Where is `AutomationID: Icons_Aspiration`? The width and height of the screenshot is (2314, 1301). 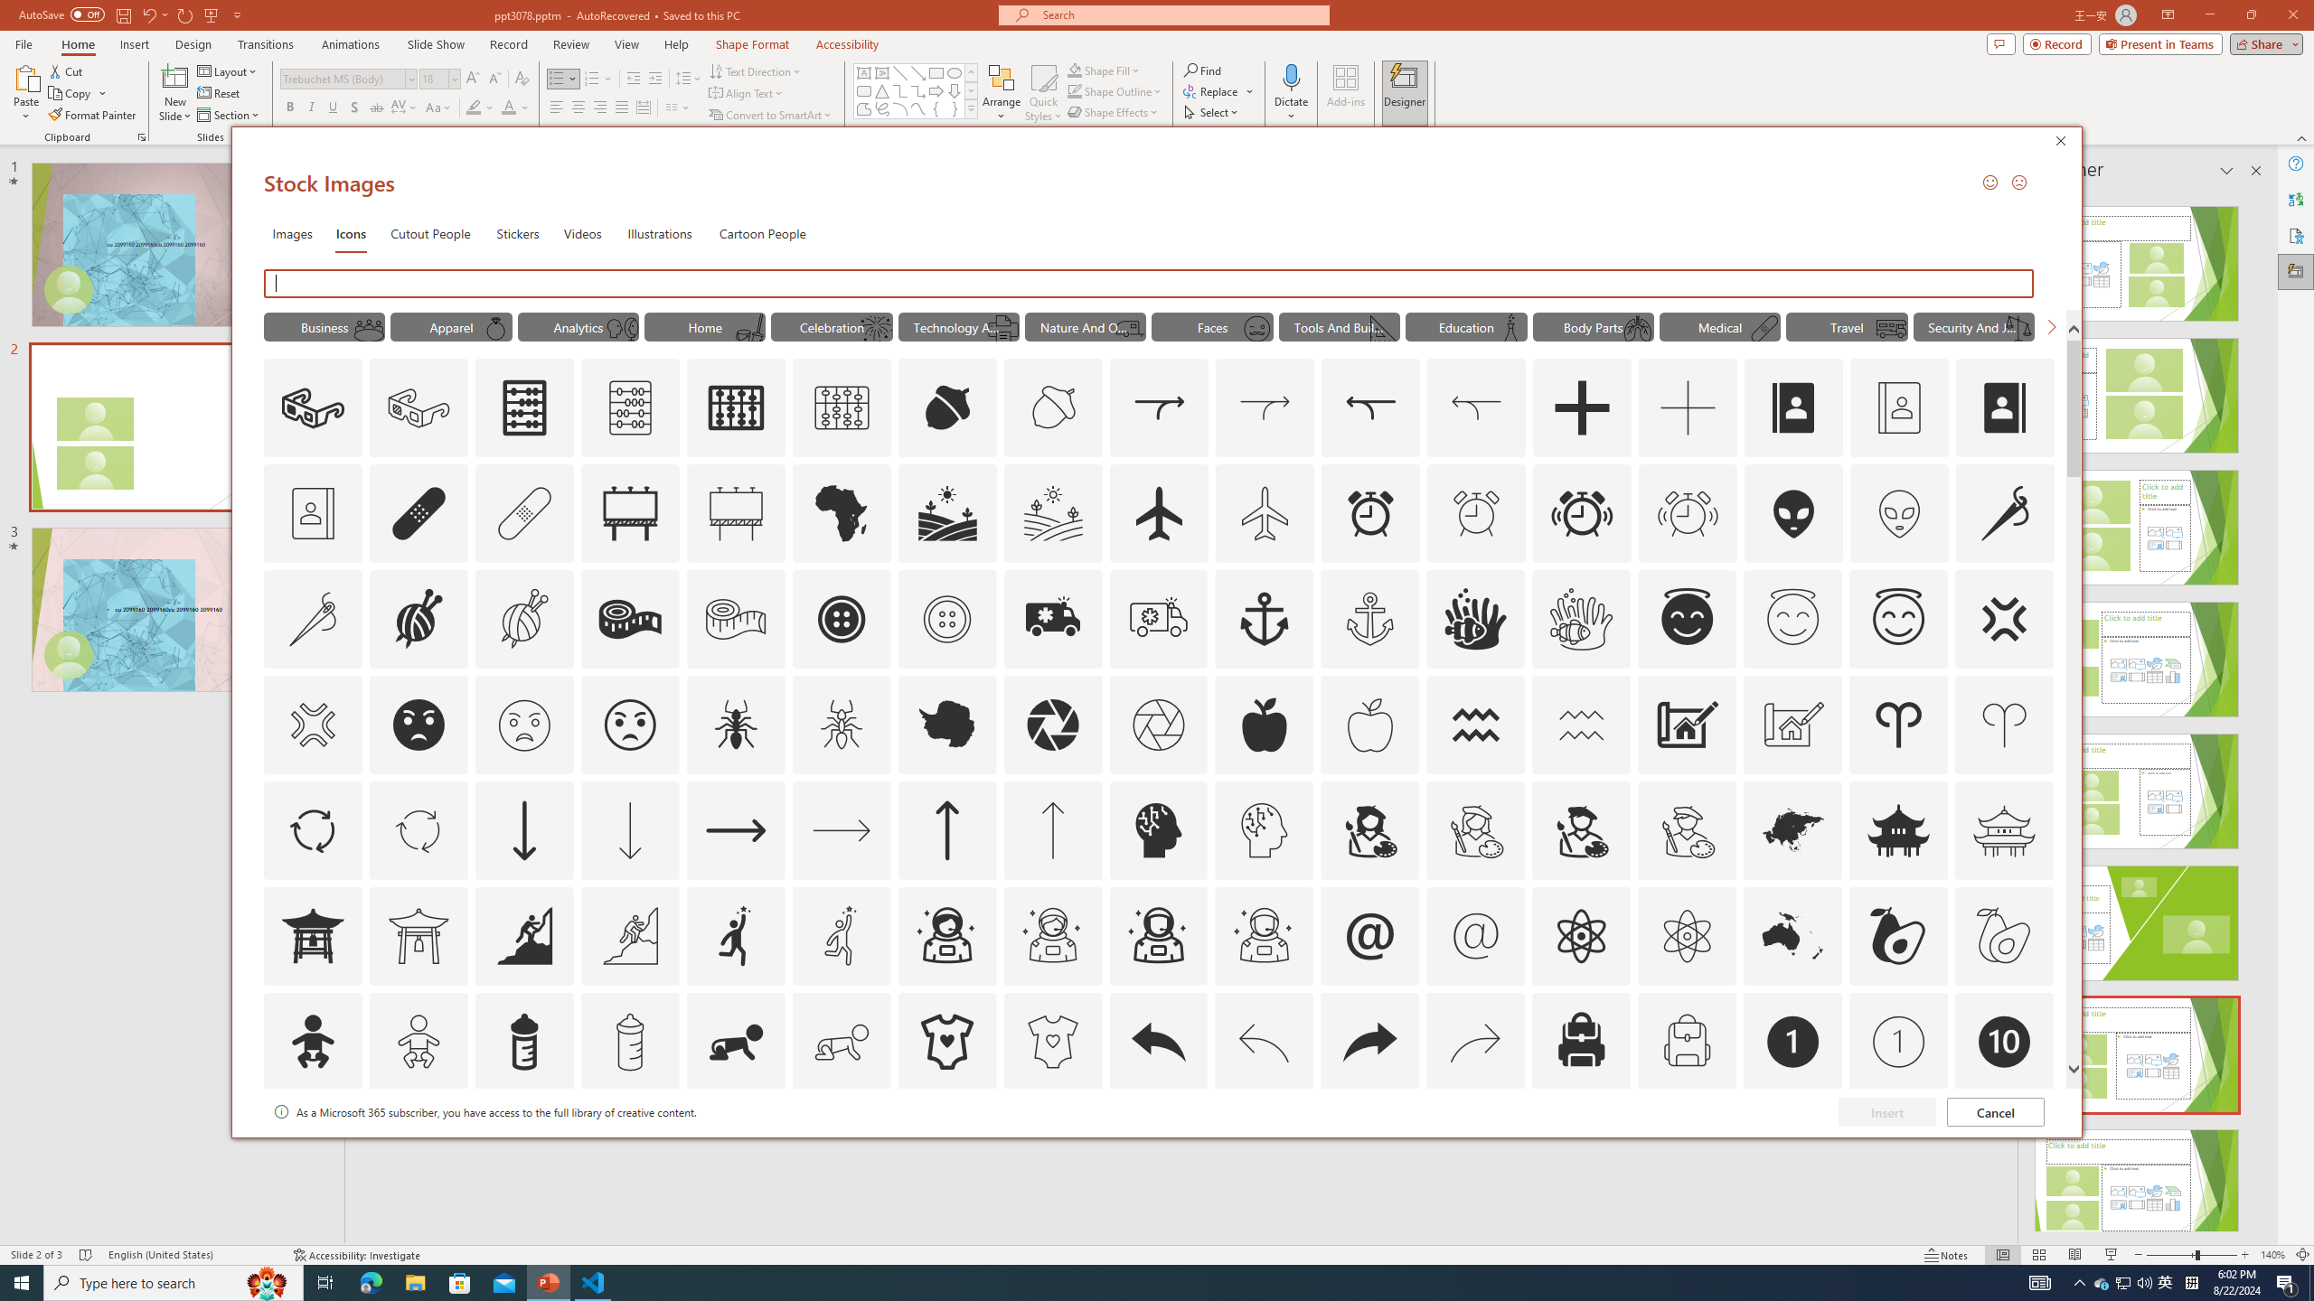
AutomationID: Icons_Aspiration is located at coordinates (523, 935).